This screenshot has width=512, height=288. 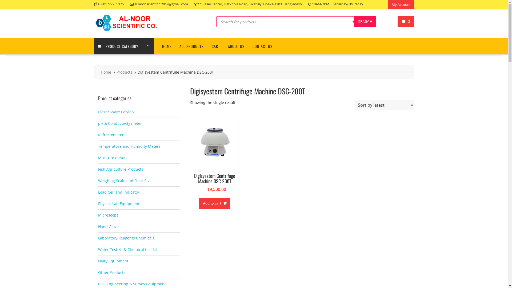 What do you see at coordinates (116, 112) in the screenshot?
I see `Plastic Ware Polylab` at bounding box center [116, 112].